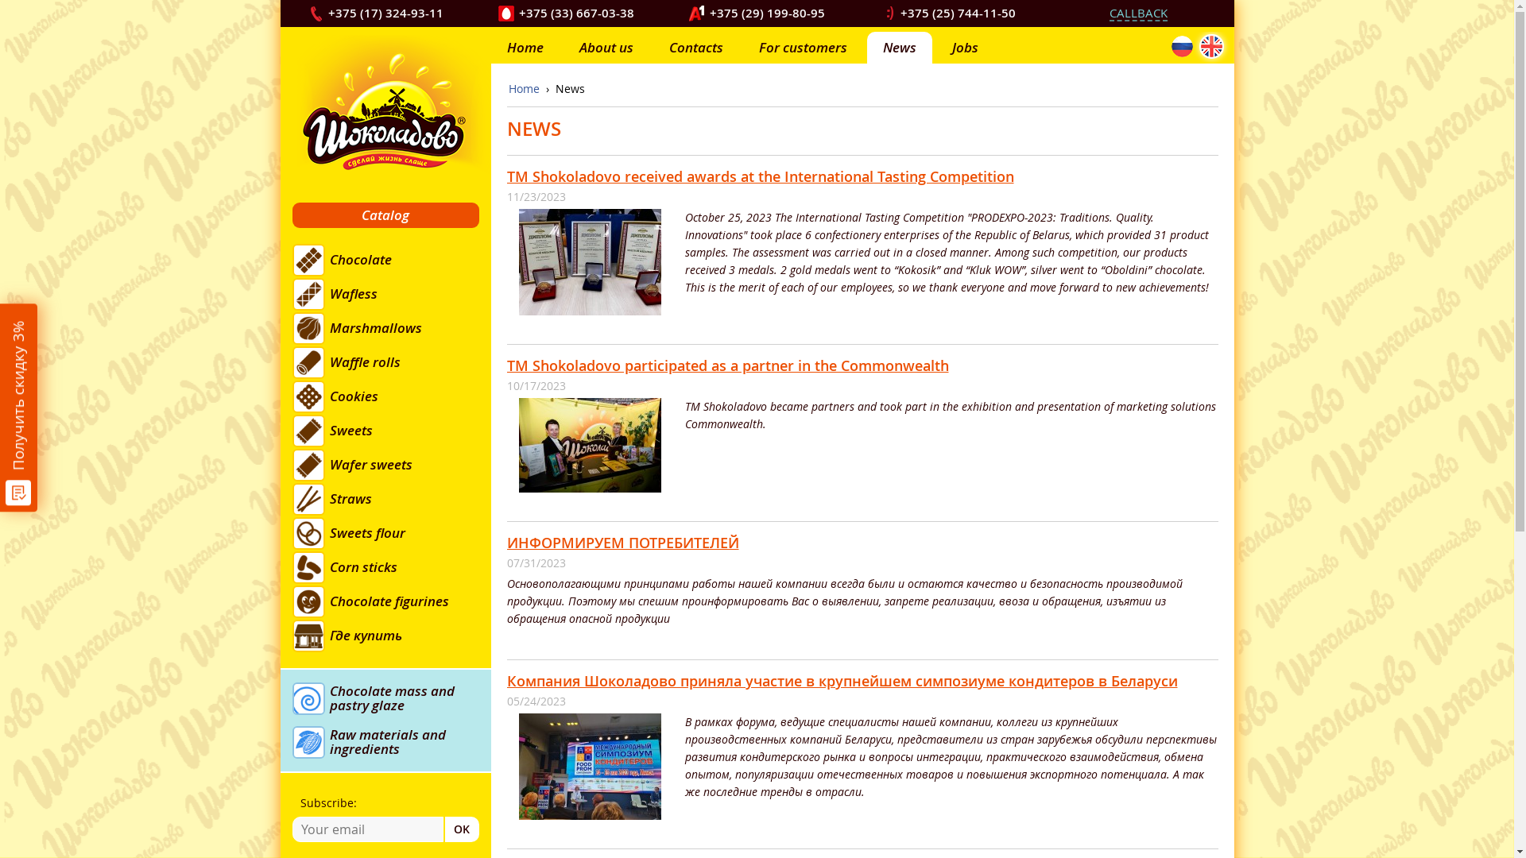 The image size is (1526, 858). Describe the element at coordinates (899, 48) in the screenshot. I see `News` at that location.